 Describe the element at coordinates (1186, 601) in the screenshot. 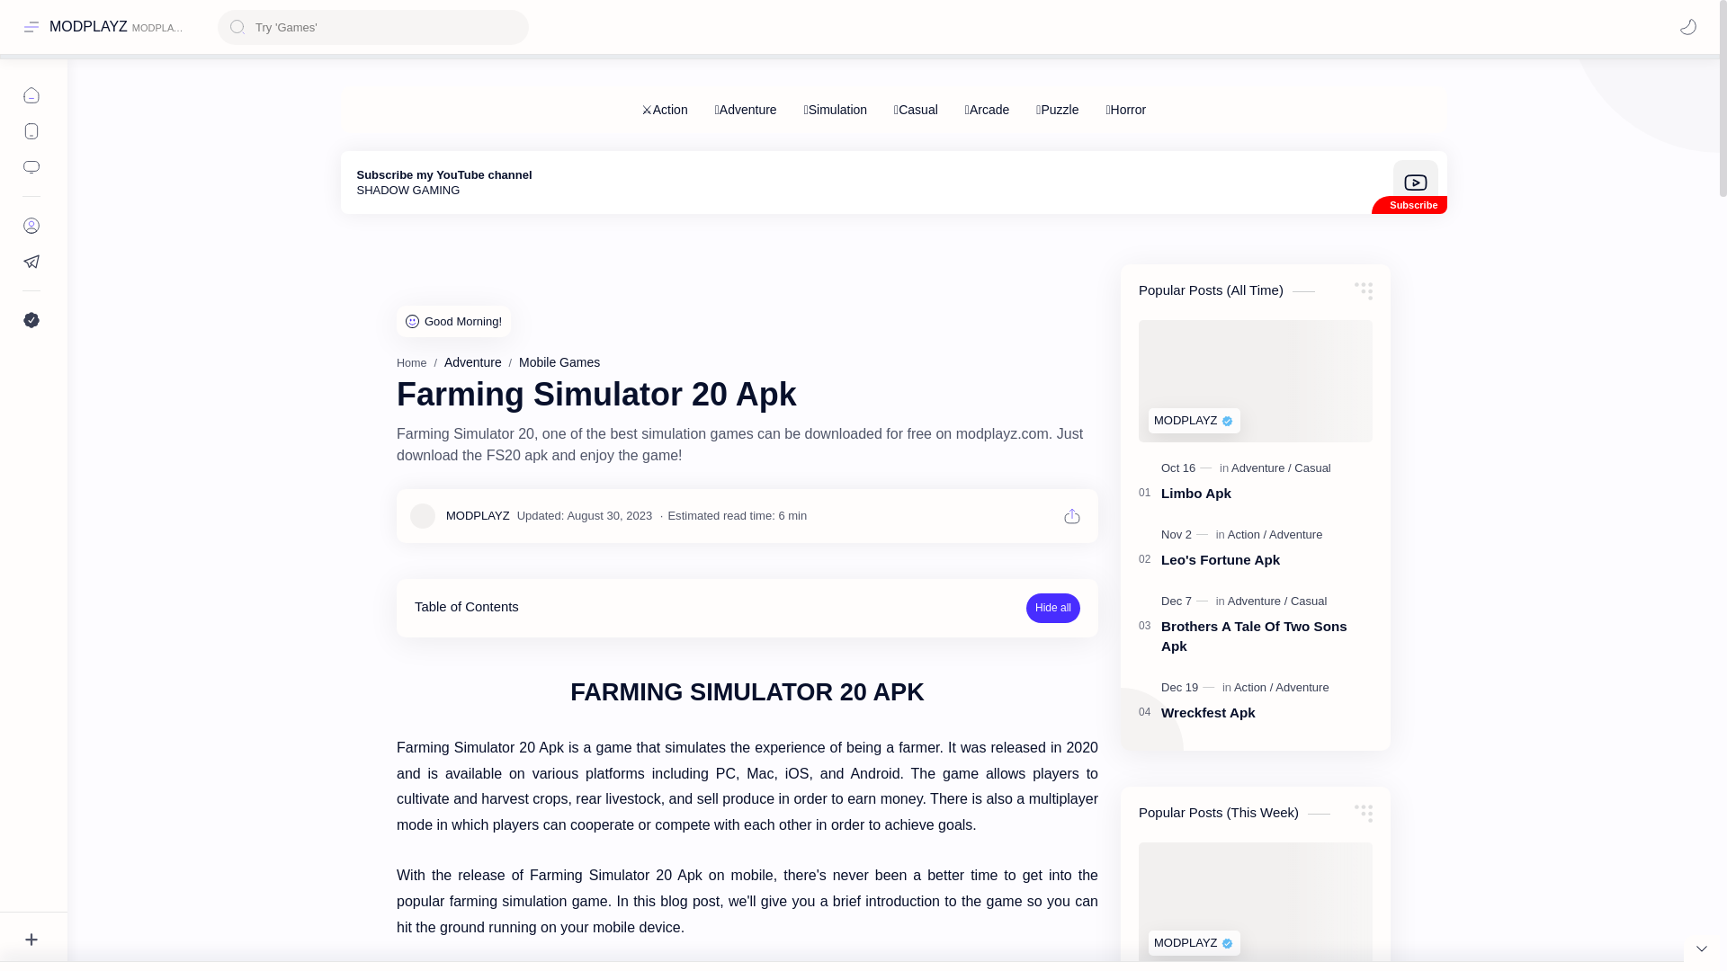

I see `Published: December 7, 2022` at that location.